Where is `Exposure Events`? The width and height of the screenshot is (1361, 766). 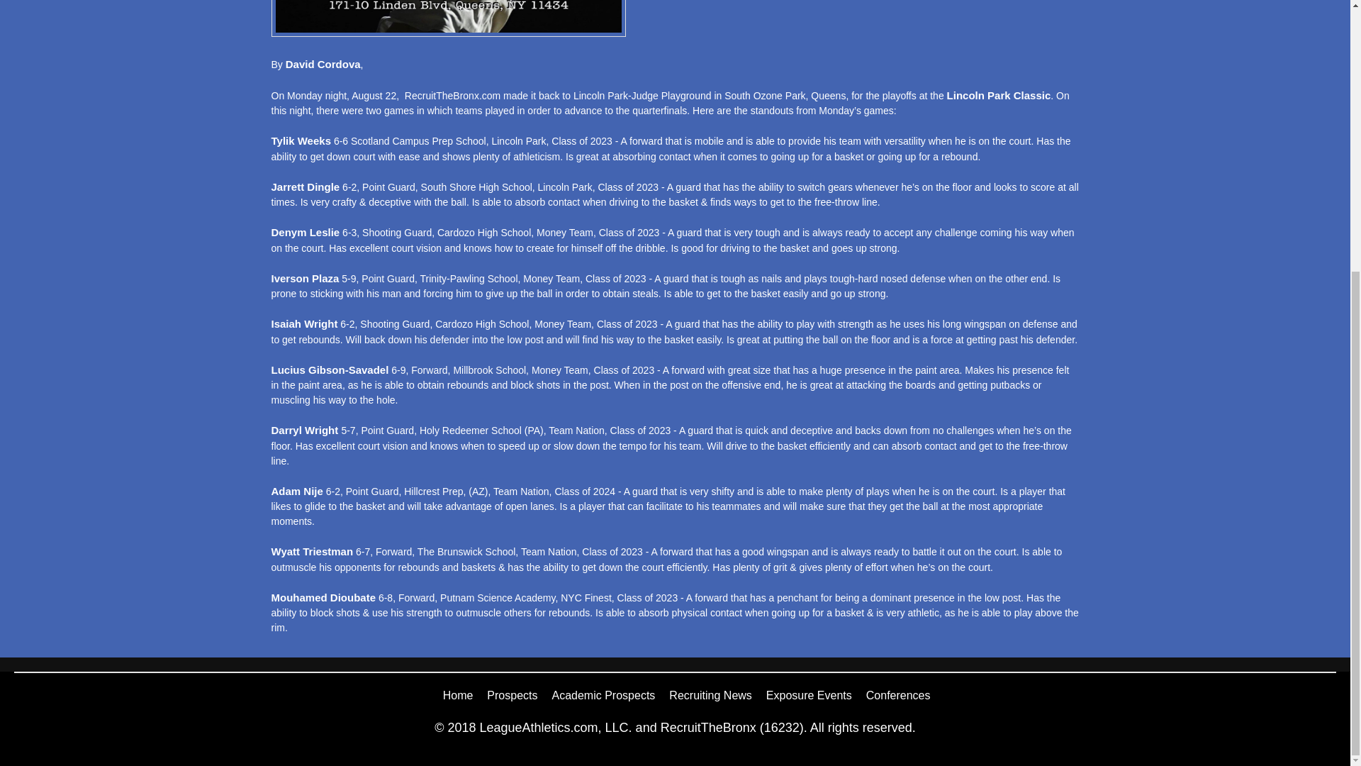
Exposure Events is located at coordinates (808, 695).